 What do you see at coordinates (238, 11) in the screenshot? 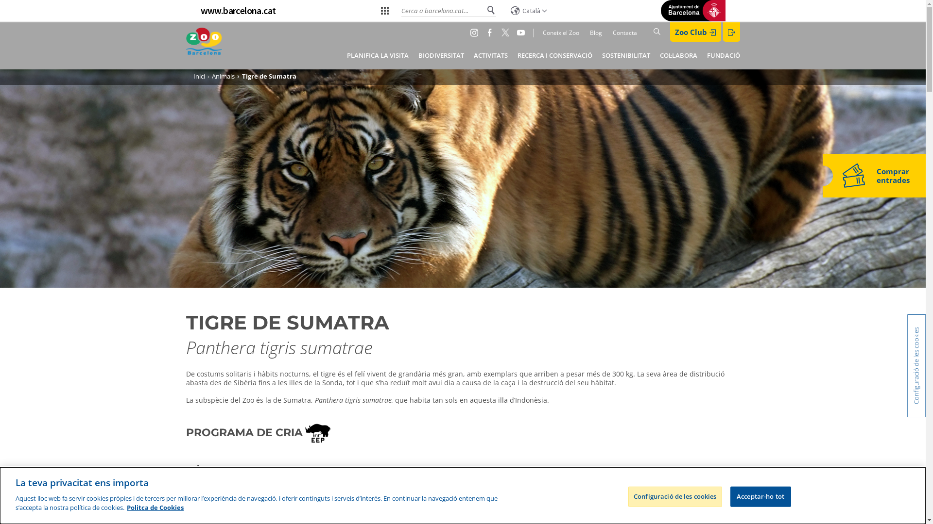
I see `www.barcelona.cat` at bounding box center [238, 11].